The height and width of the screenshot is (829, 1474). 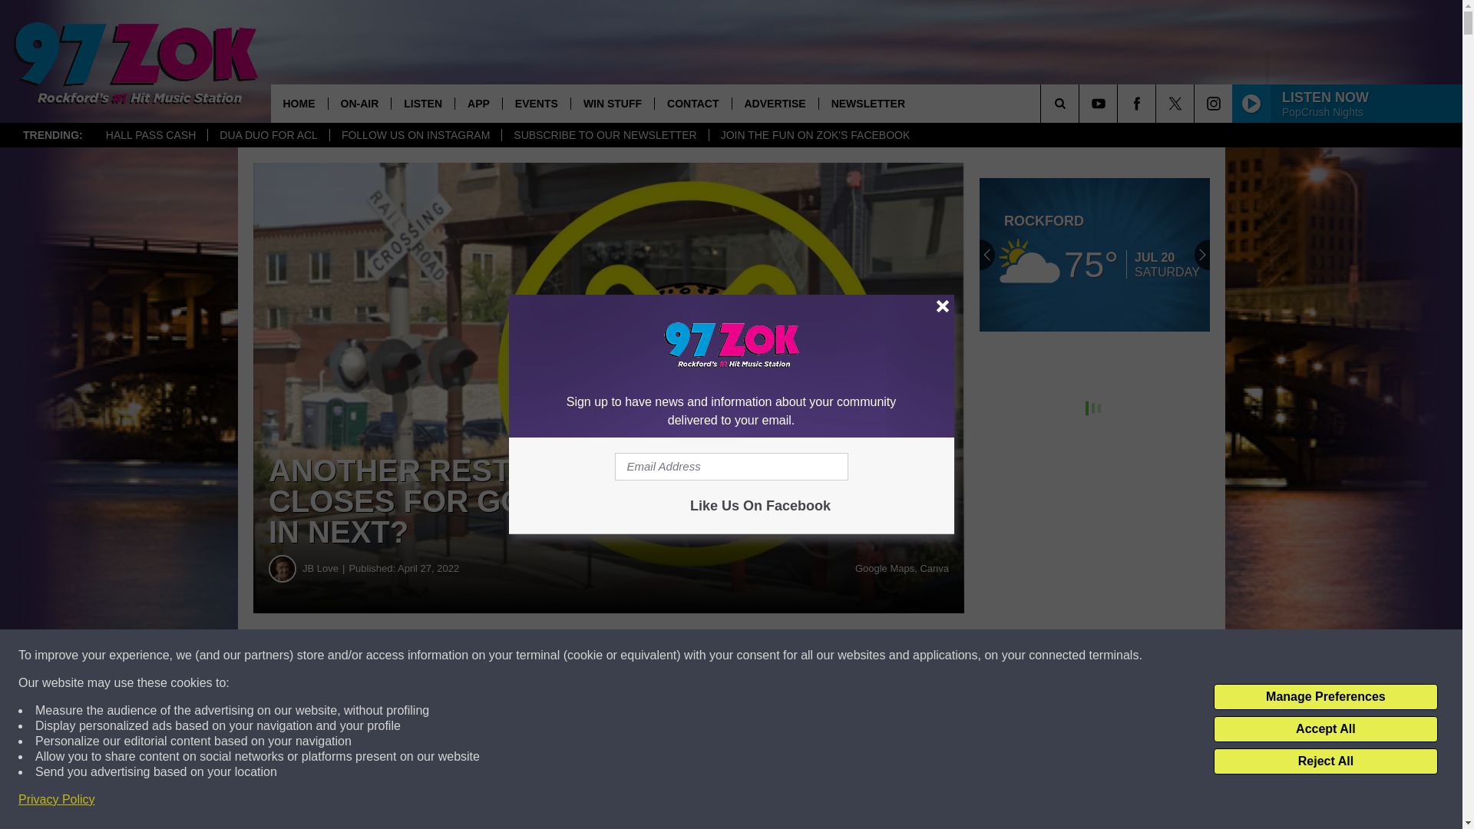 I want to click on TRENDING:, so click(x=52, y=135).